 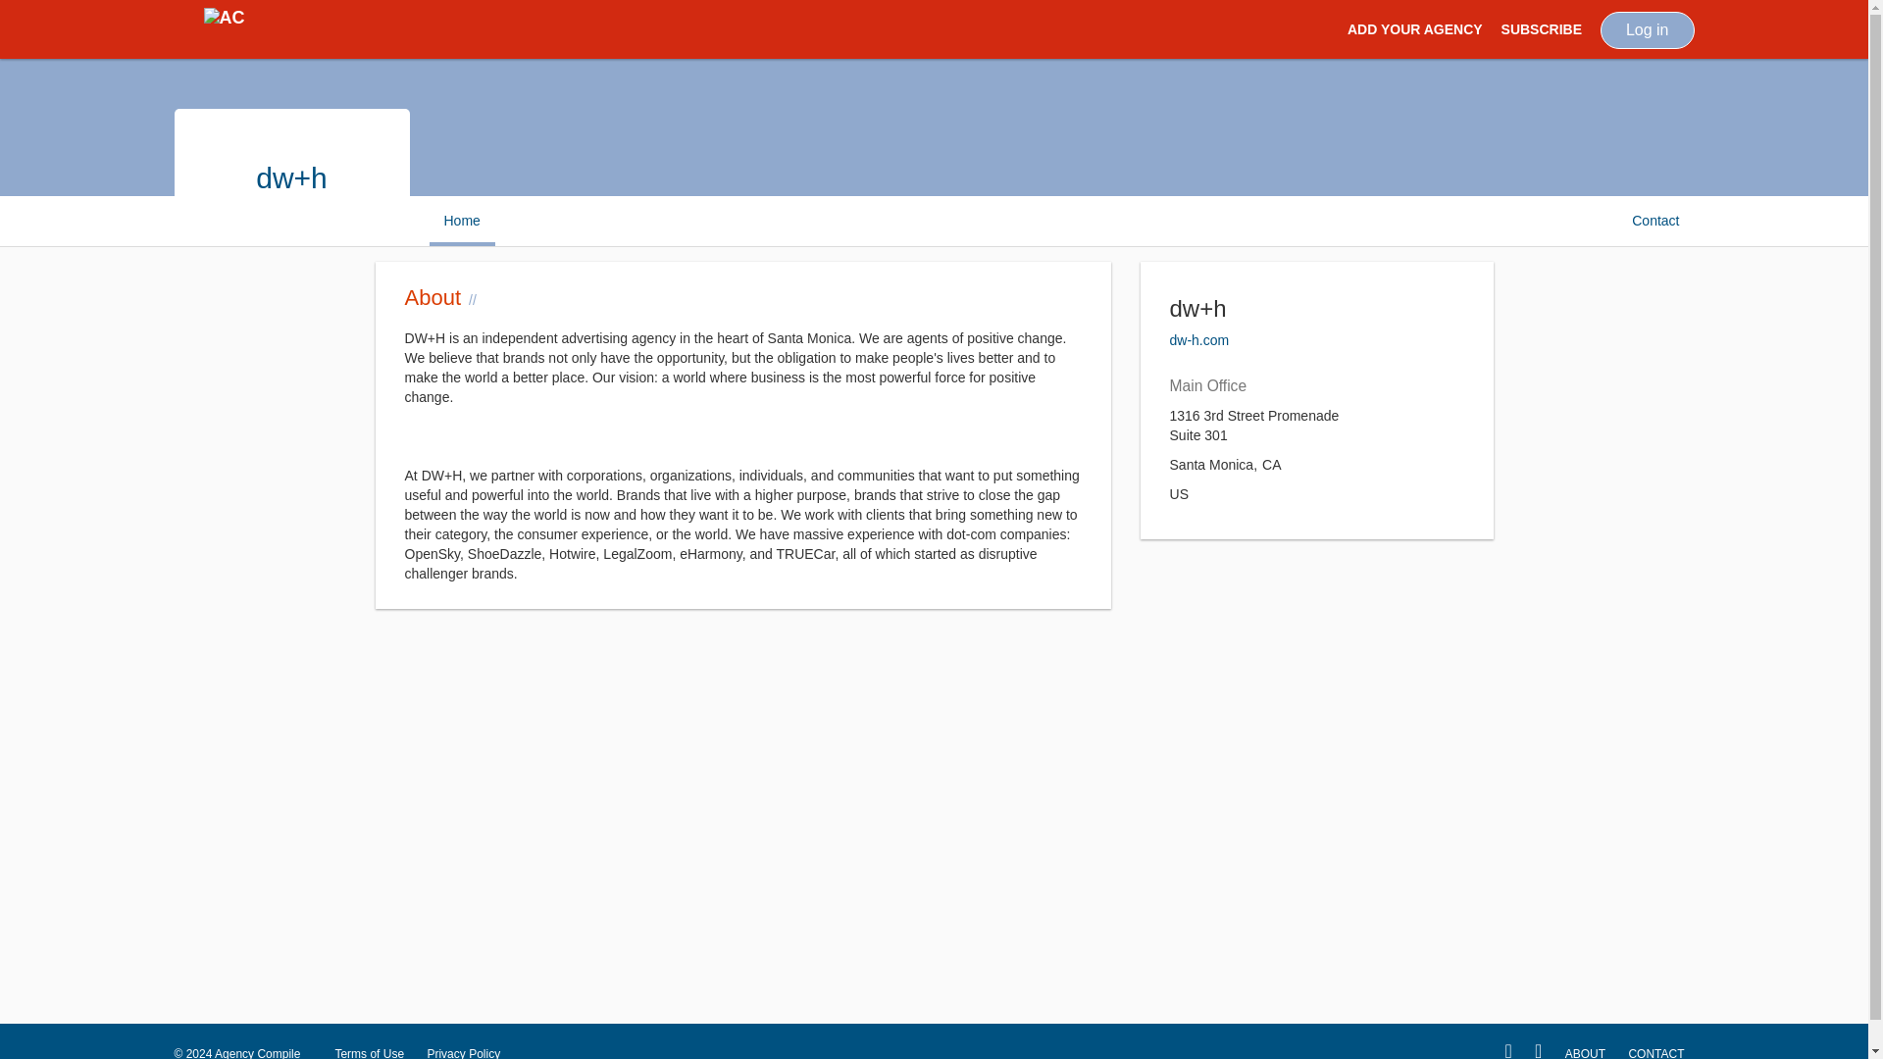 I want to click on ABOUT, so click(x=1585, y=1046).